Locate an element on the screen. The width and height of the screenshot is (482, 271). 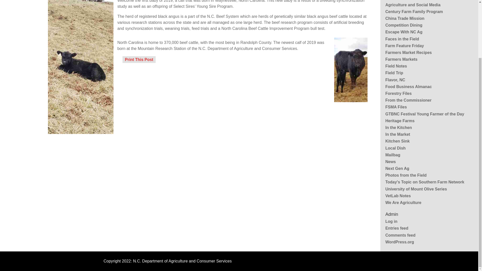
Local Dish is located at coordinates (395, 148).